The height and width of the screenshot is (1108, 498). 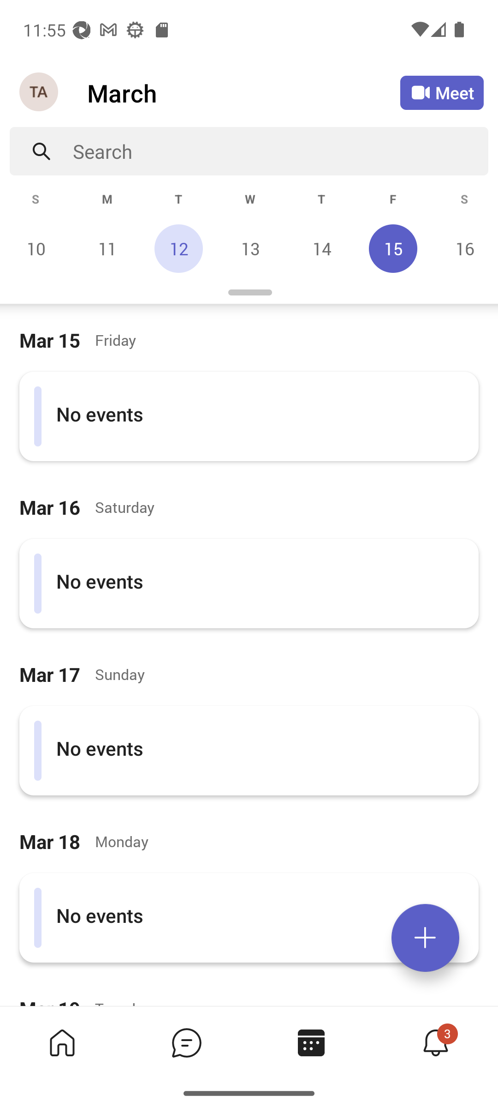 I want to click on Expand meetings menu, so click(x=425, y=938).